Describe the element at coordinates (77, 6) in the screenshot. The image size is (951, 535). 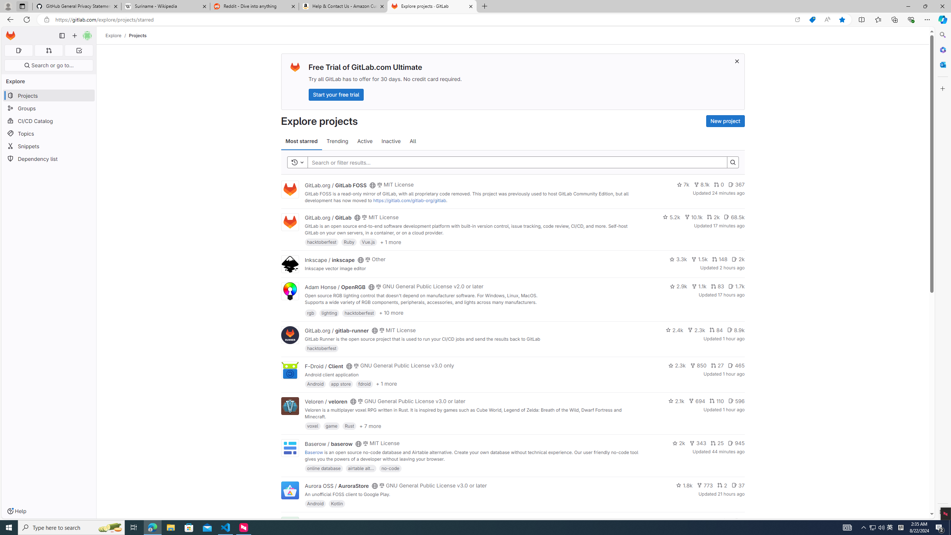
I see `GitHub General Privacy Statement - GitHub Docs` at that location.